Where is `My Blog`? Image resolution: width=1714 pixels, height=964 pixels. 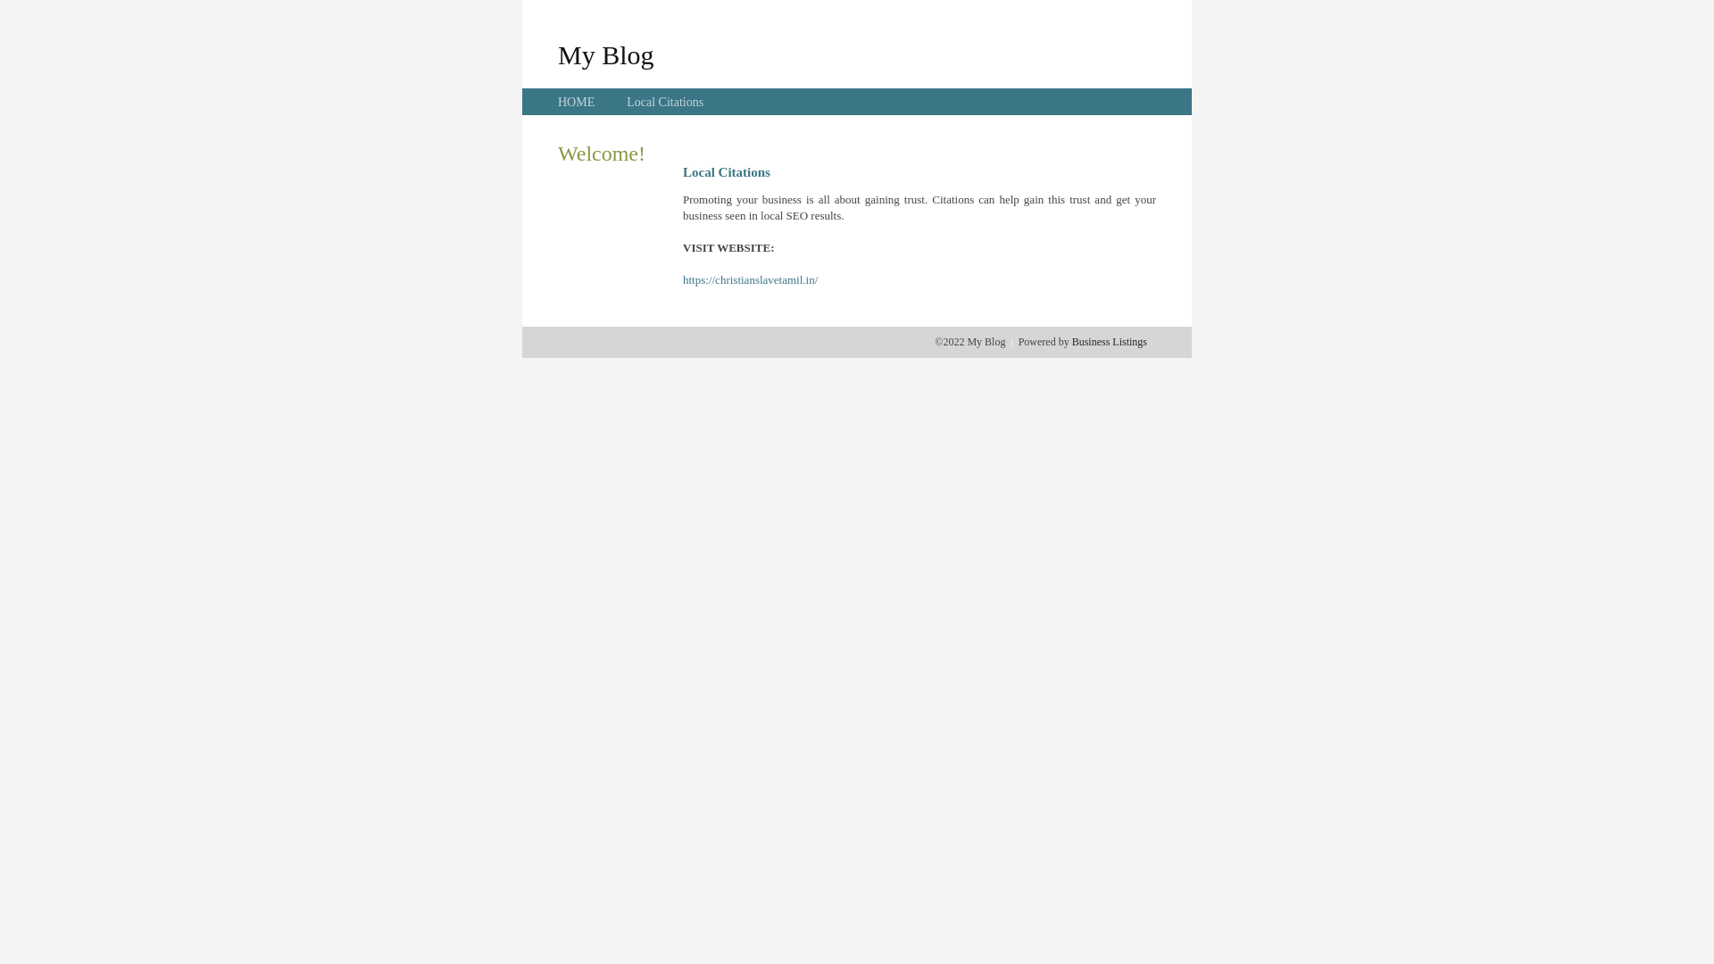
My Blog is located at coordinates (606, 54).